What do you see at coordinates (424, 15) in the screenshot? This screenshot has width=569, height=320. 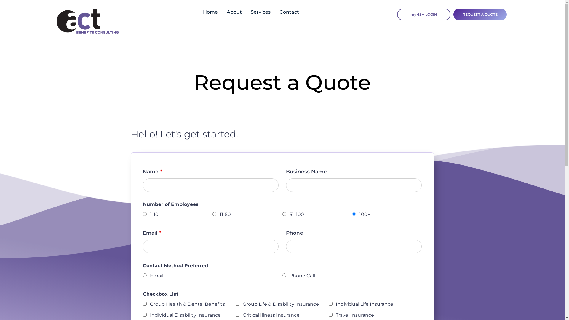 I see `myHSA LOGIN` at bounding box center [424, 15].